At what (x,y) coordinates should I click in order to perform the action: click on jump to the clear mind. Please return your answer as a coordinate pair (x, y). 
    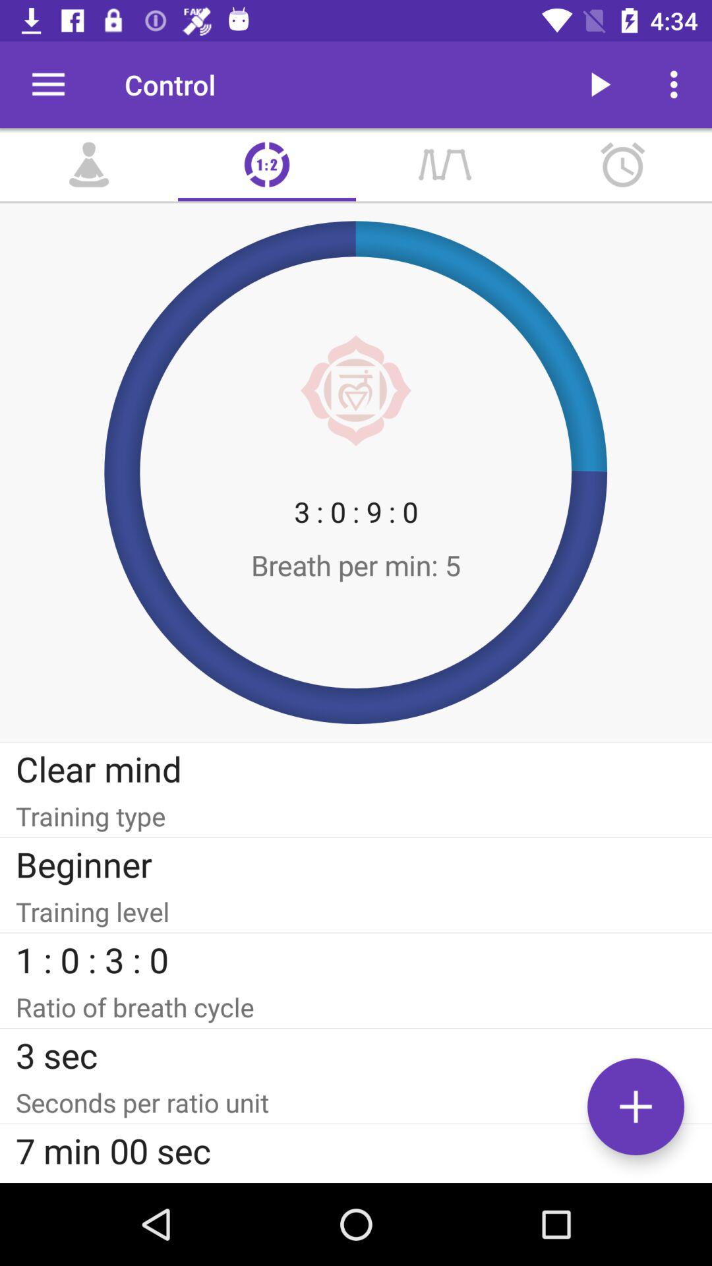
    Looking at the image, I should click on (356, 769).